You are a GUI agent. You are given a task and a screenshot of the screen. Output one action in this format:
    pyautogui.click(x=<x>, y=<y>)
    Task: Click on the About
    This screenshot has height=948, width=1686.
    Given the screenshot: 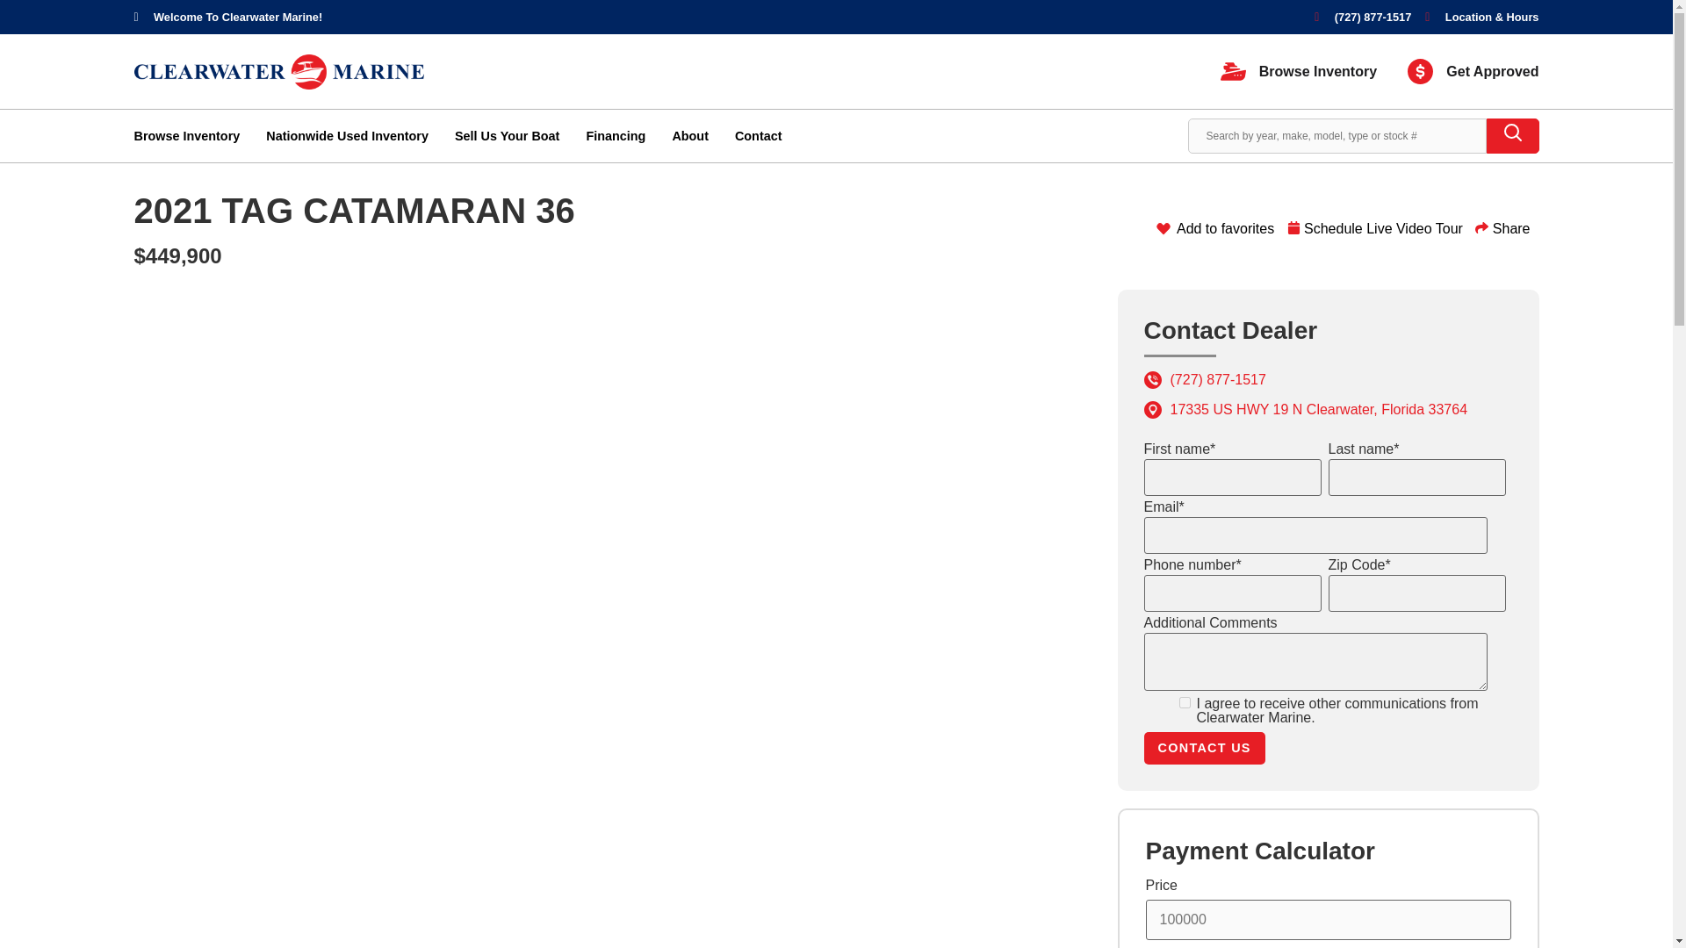 What is the action you would take?
    pyautogui.click(x=689, y=135)
    